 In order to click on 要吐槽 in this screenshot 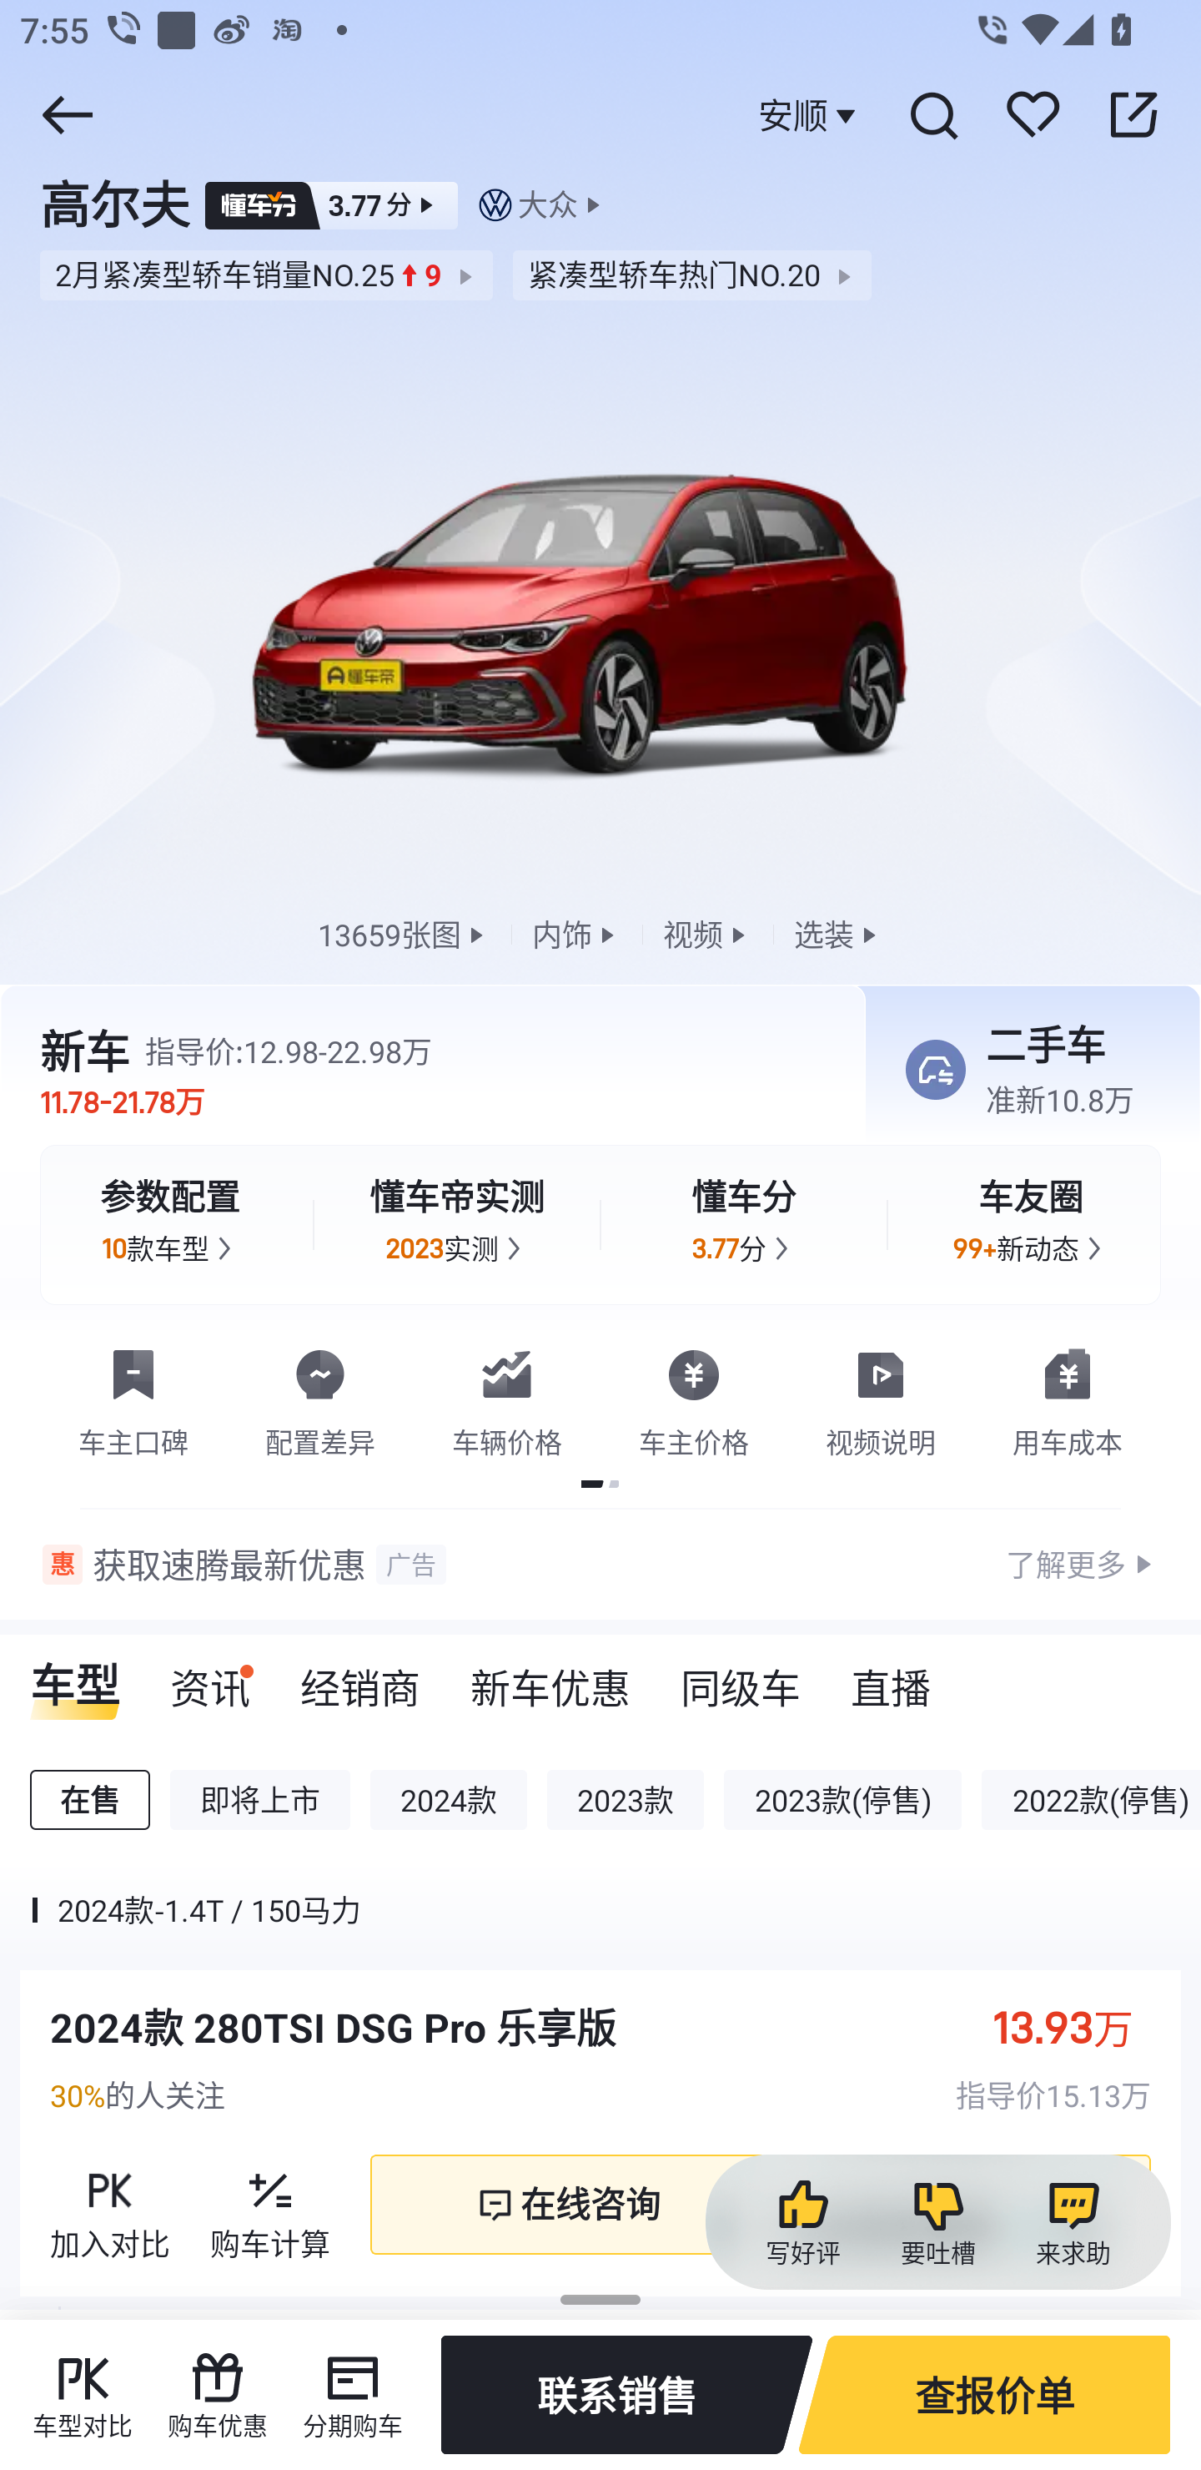, I will do `click(937, 2223)`.